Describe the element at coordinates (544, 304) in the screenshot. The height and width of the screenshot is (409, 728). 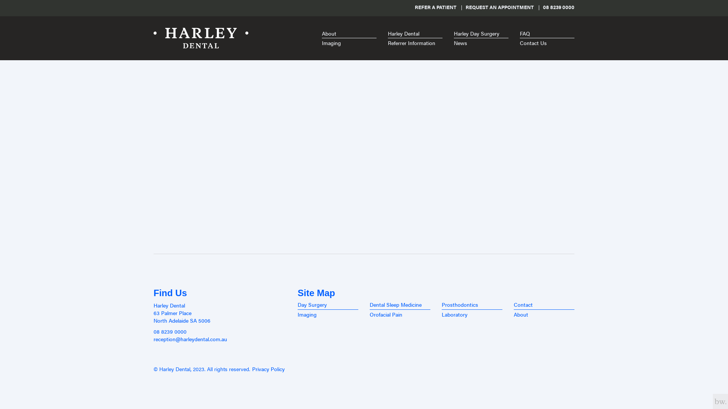
I see `Contact` at that location.